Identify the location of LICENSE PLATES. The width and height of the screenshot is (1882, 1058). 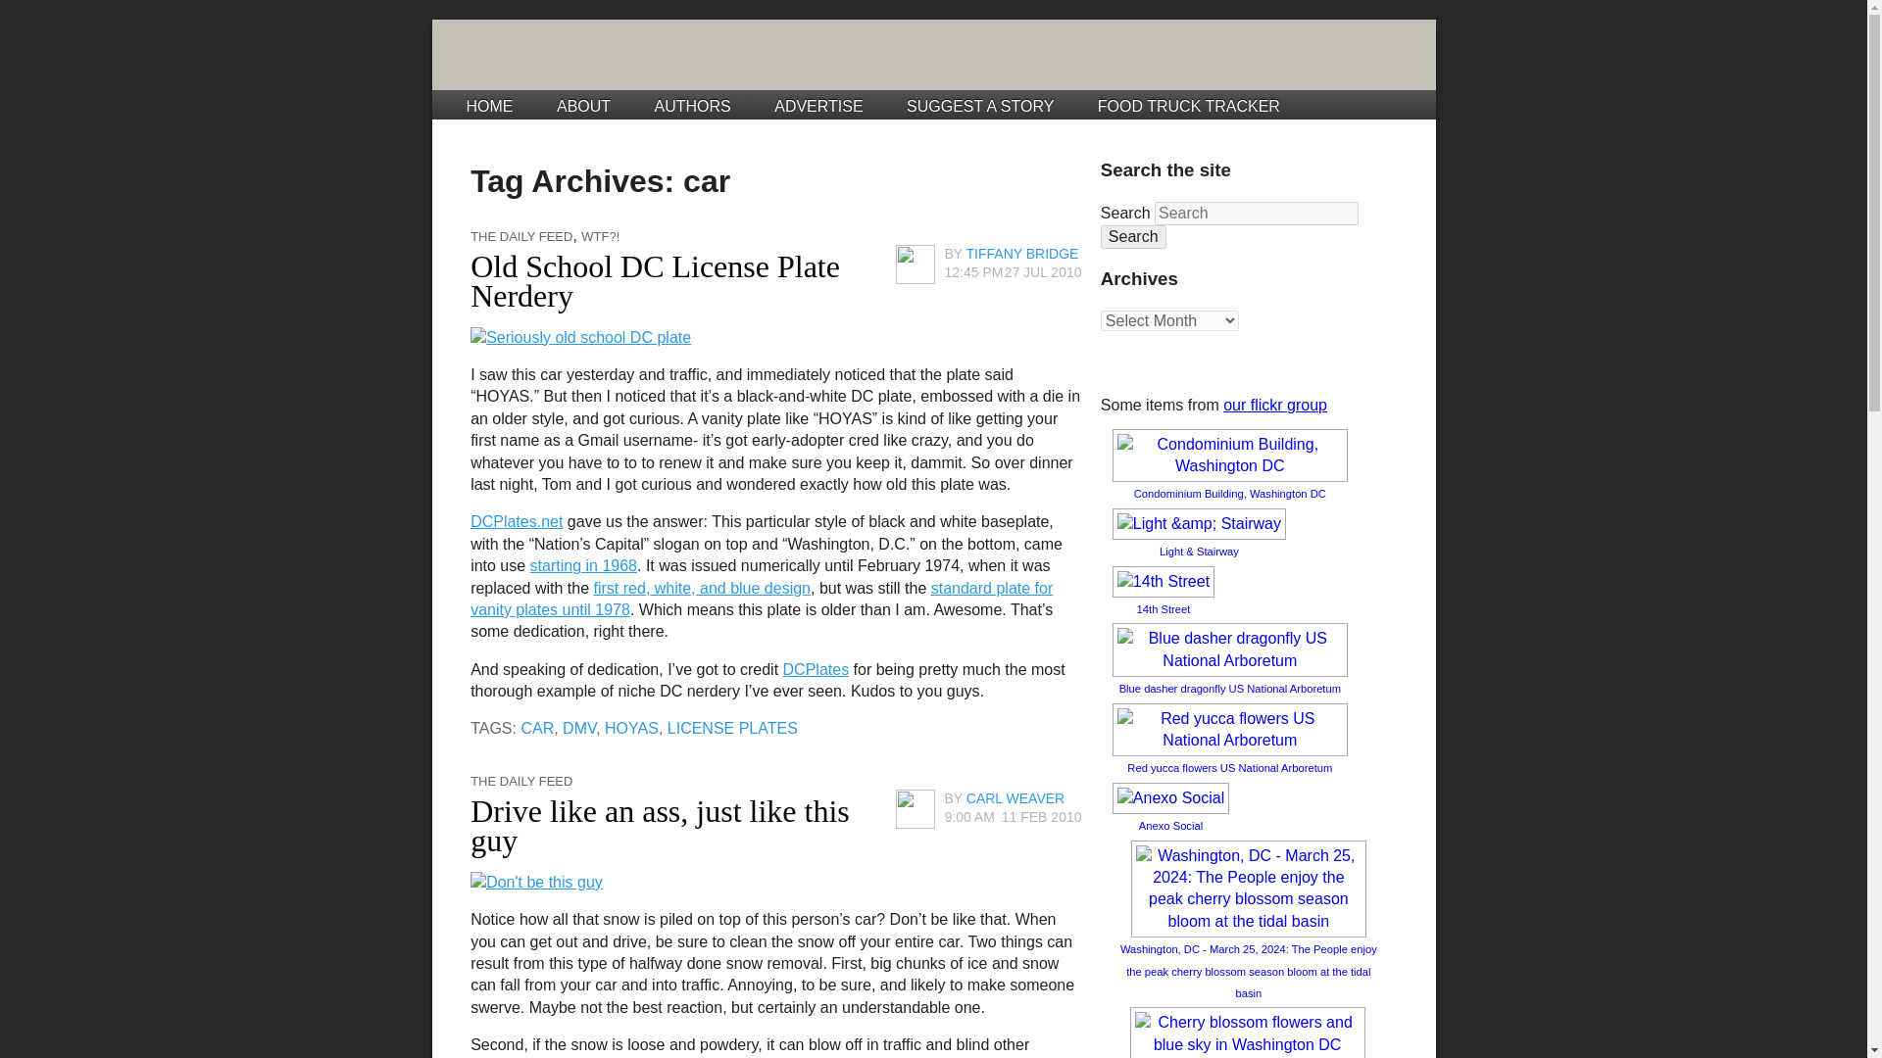
(733, 728).